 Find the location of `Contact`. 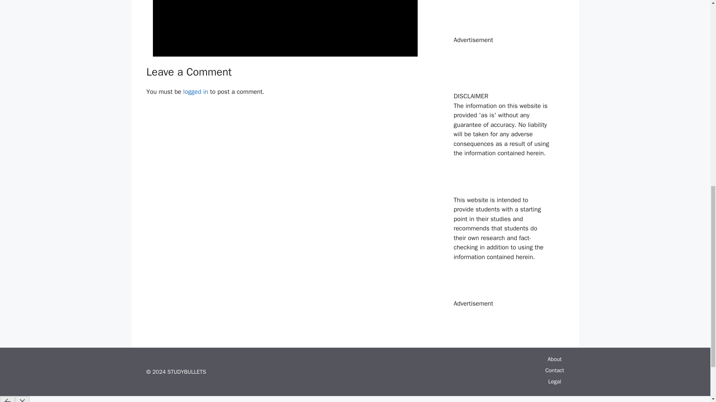

Contact is located at coordinates (554, 370).